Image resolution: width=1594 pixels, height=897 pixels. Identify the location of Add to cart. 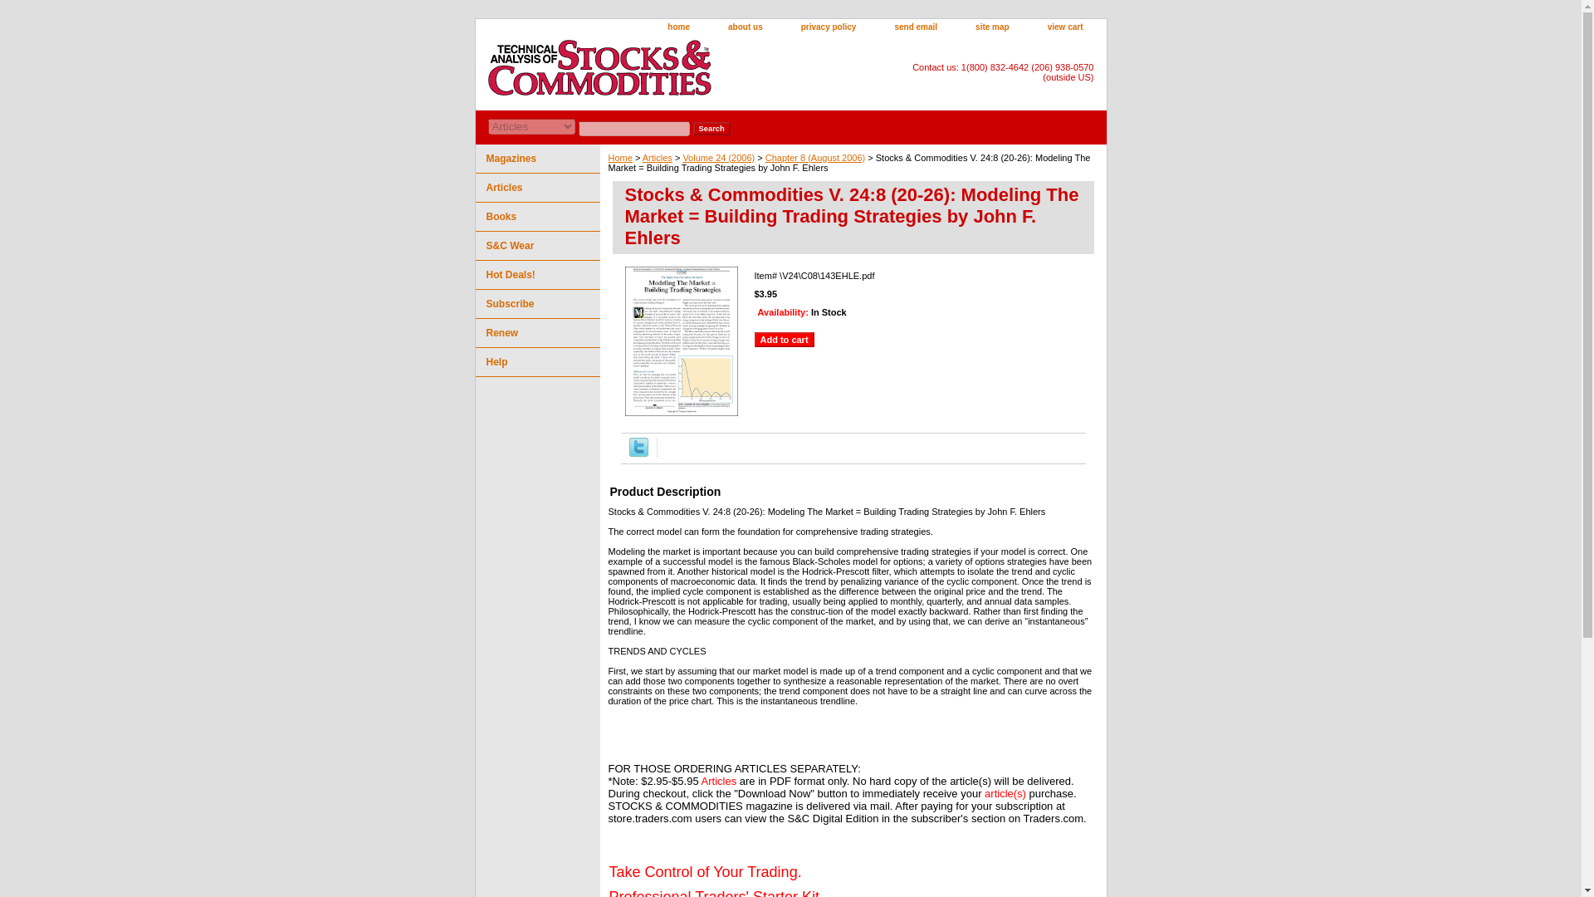
(784, 339).